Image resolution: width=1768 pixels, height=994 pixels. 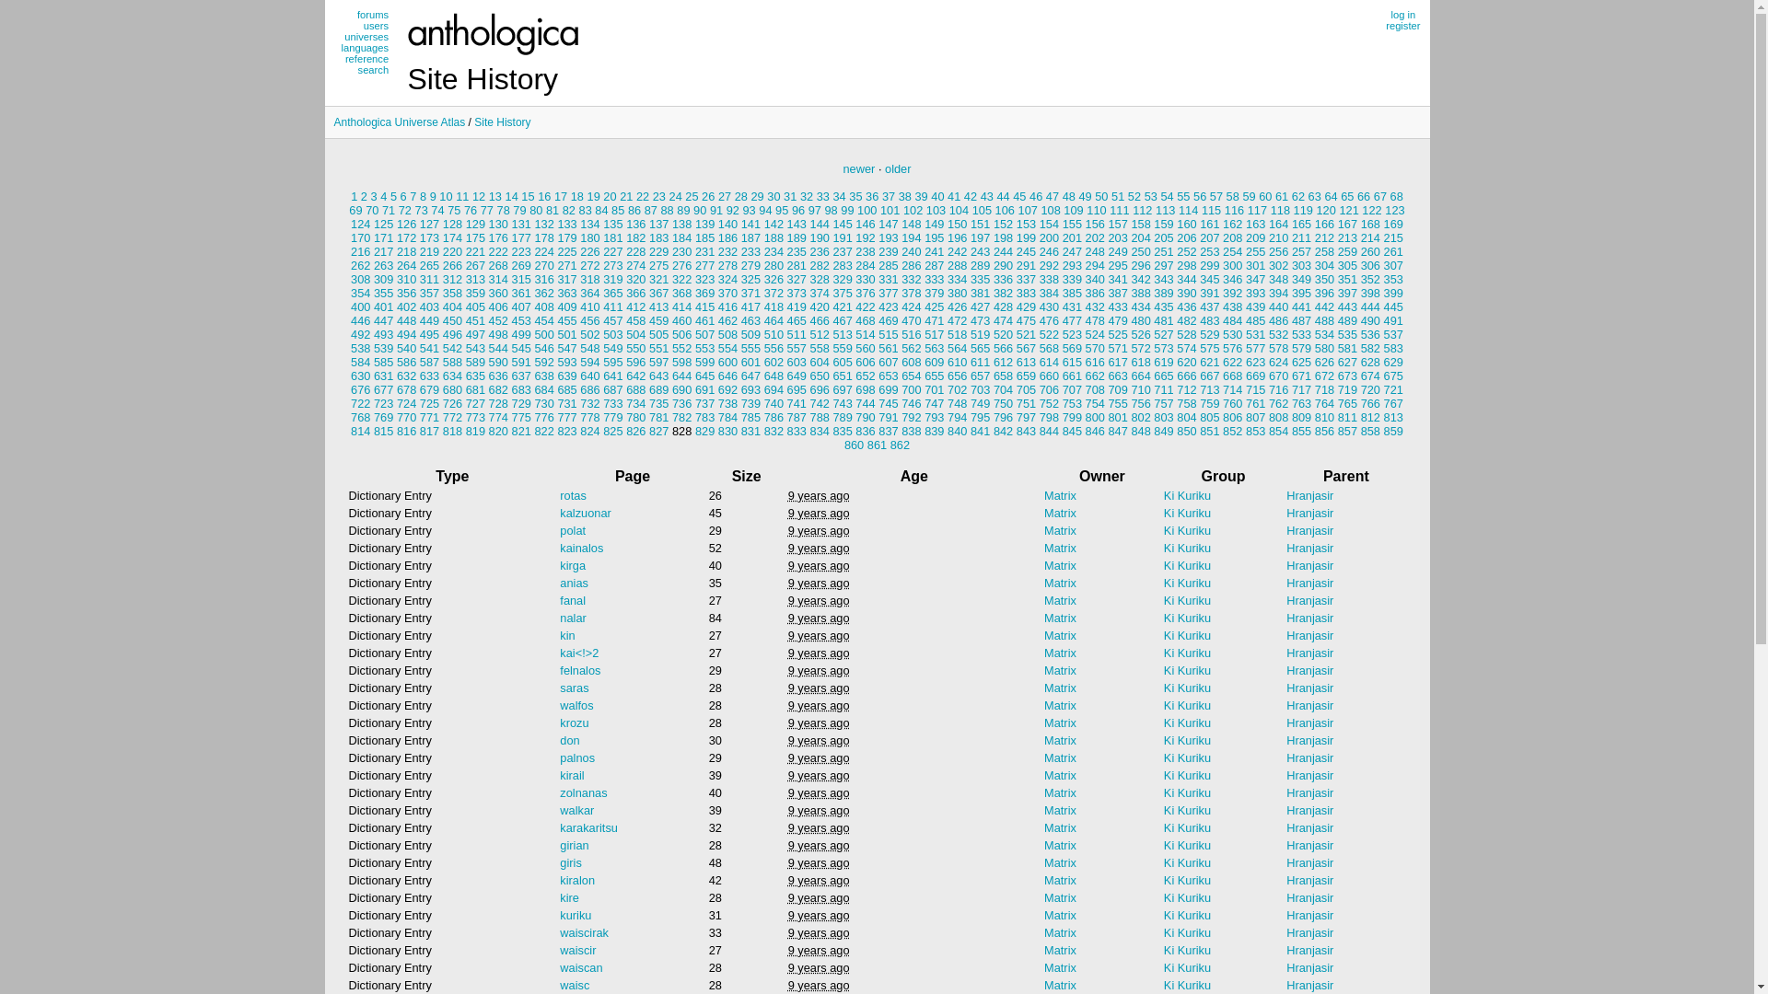 I want to click on 726, so click(x=453, y=403).